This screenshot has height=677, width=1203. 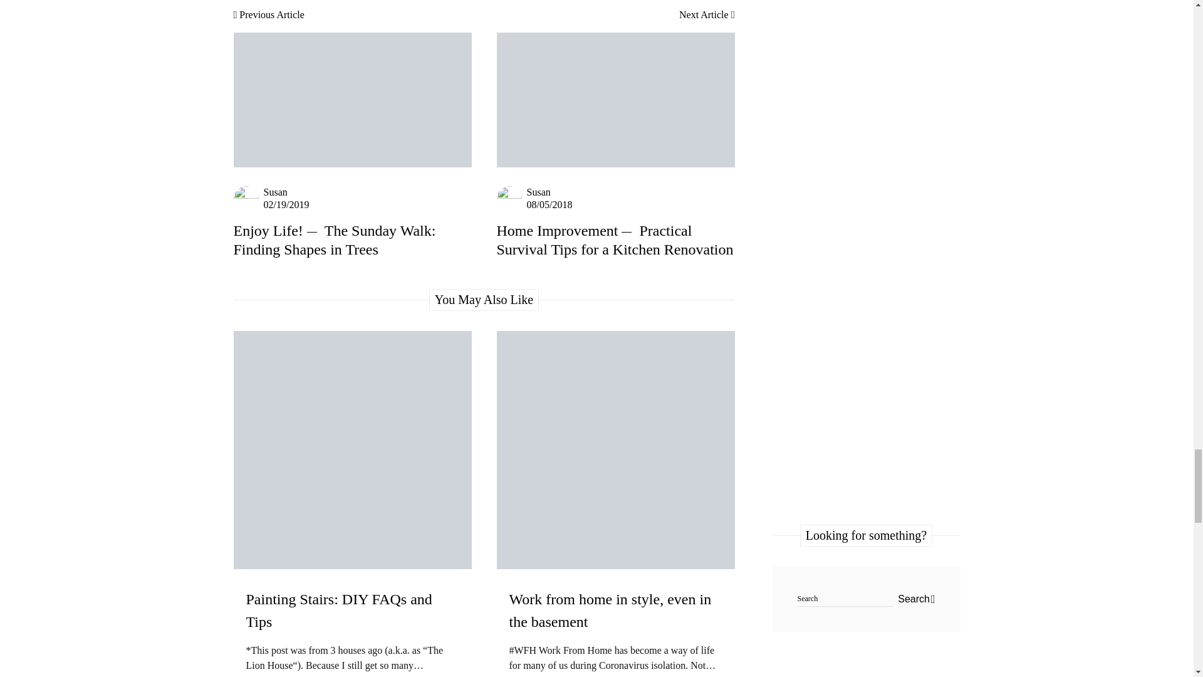 I want to click on Painting Stairs: DIY FAQs and Tips, so click(x=352, y=622).